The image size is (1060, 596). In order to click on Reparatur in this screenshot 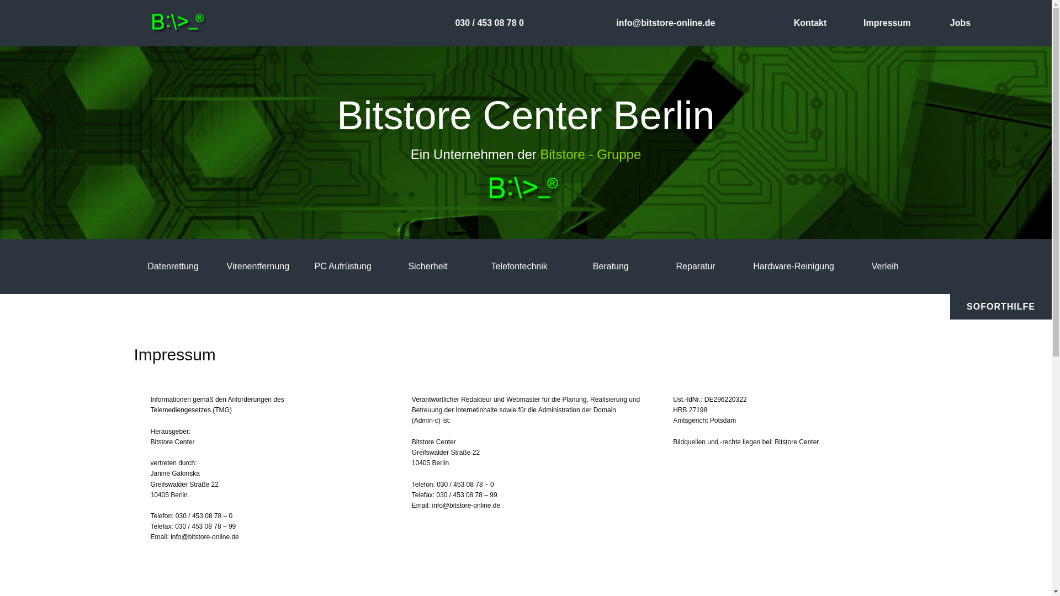, I will do `click(696, 266)`.